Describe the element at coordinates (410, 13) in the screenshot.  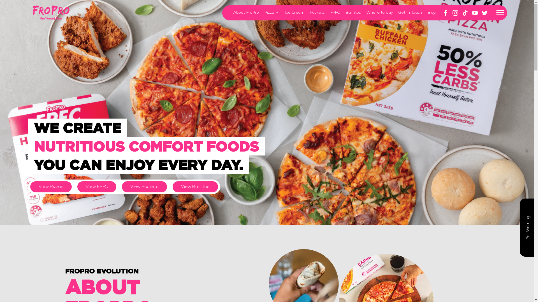
I see `Get in Touch` at that location.